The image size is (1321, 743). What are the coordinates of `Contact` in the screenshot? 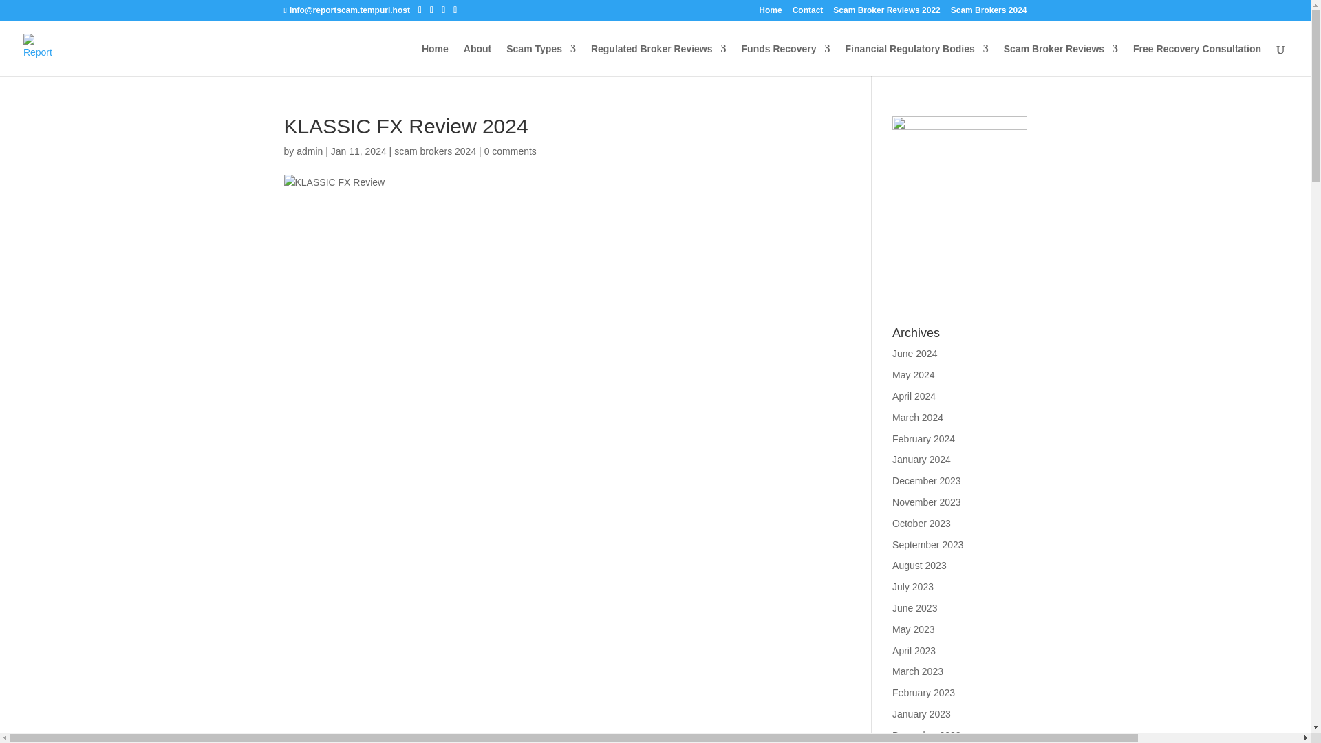 It's located at (808, 13).